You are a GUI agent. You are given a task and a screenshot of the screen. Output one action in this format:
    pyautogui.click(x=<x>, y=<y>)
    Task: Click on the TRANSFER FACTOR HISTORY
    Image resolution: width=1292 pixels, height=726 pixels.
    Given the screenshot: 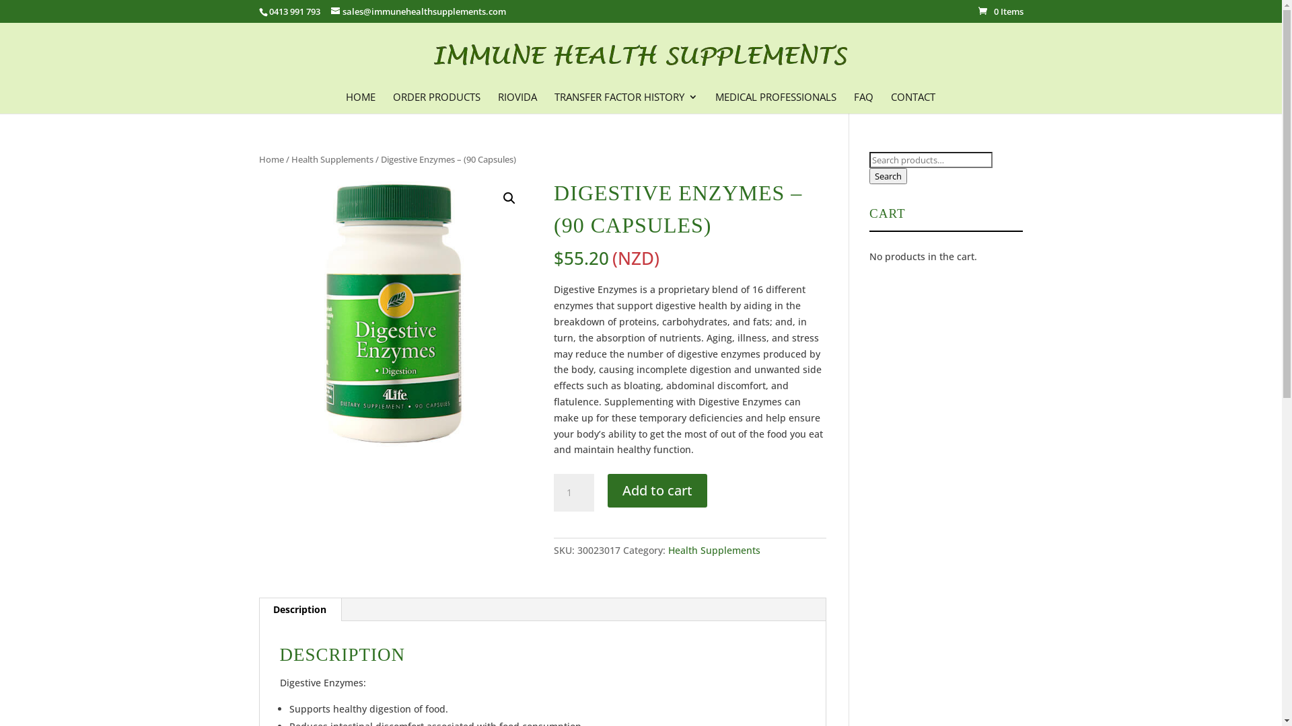 What is the action you would take?
    pyautogui.click(x=626, y=102)
    